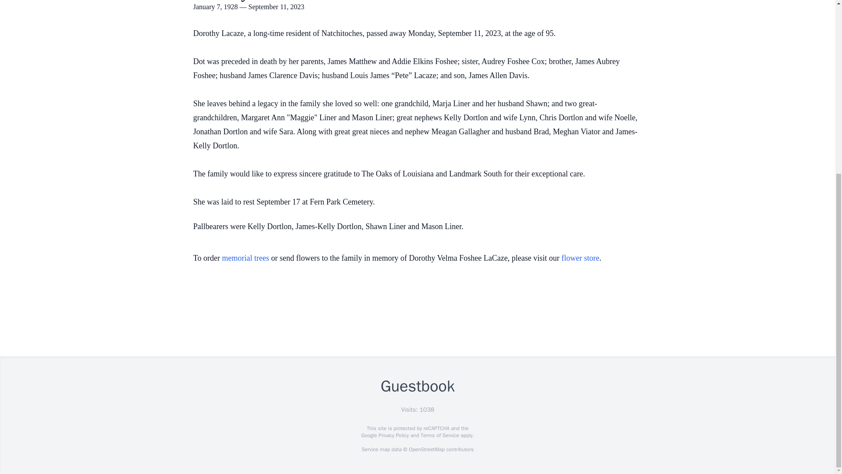  What do you see at coordinates (426, 449) in the screenshot?
I see `OpenStreetMap` at bounding box center [426, 449].